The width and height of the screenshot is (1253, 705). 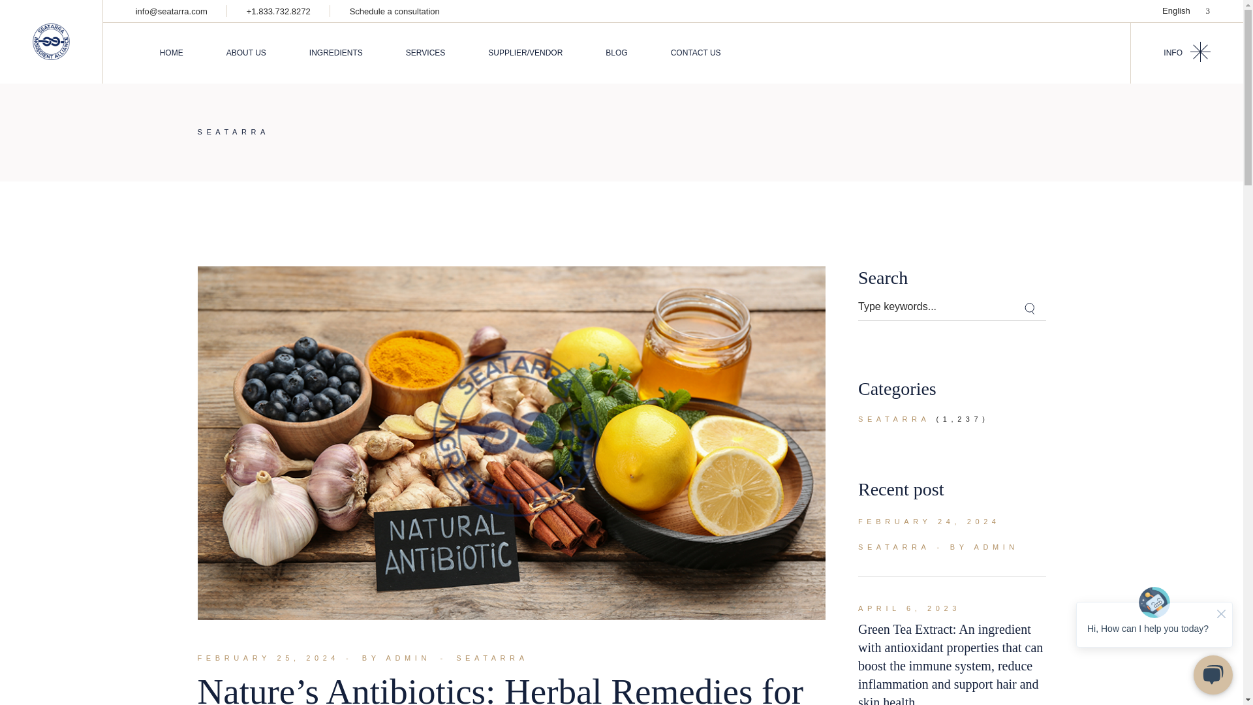 What do you see at coordinates (1185, 10) in the screenshot?
I see `English` at bounding box center [1185, 10].